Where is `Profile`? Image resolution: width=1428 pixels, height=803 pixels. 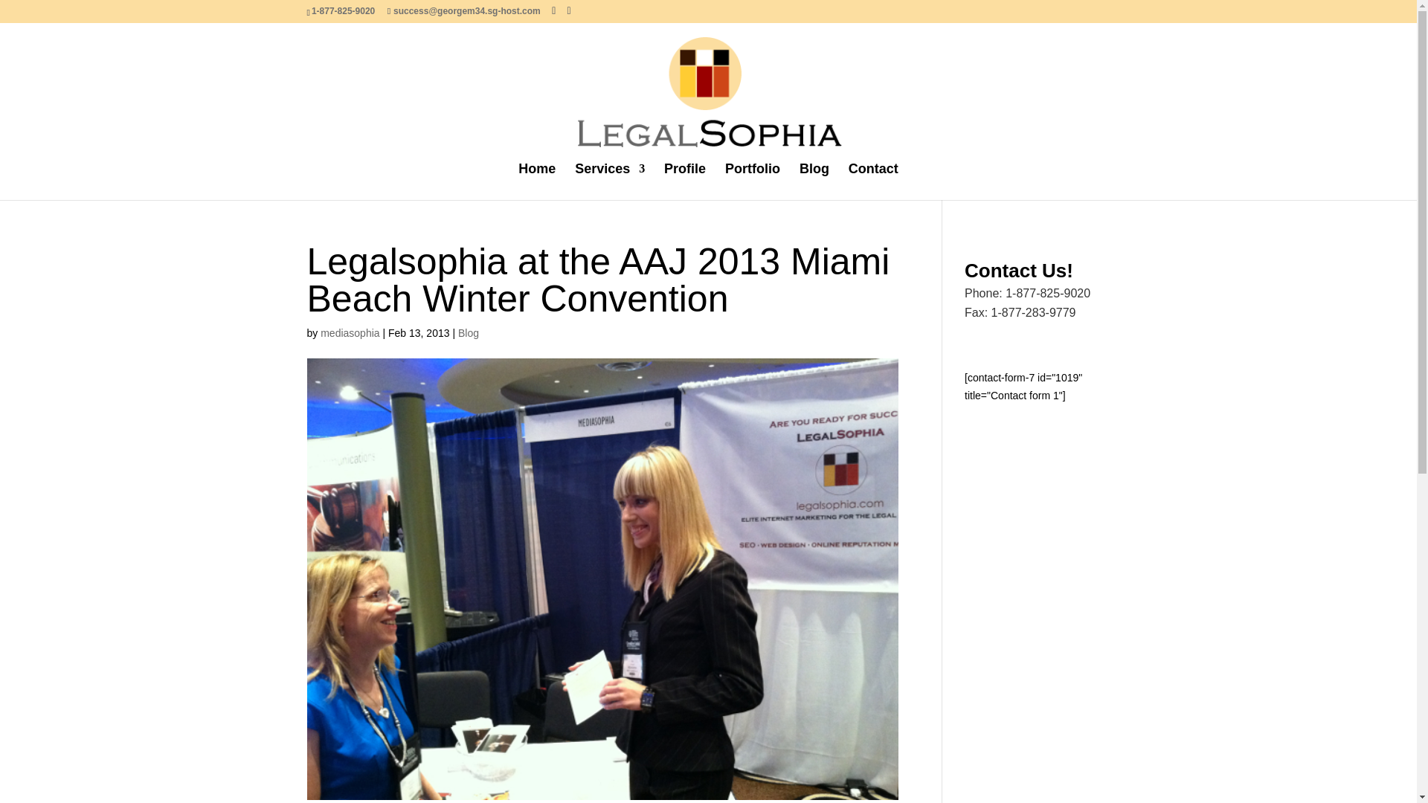
Profile is located at coordinates (684, 181).